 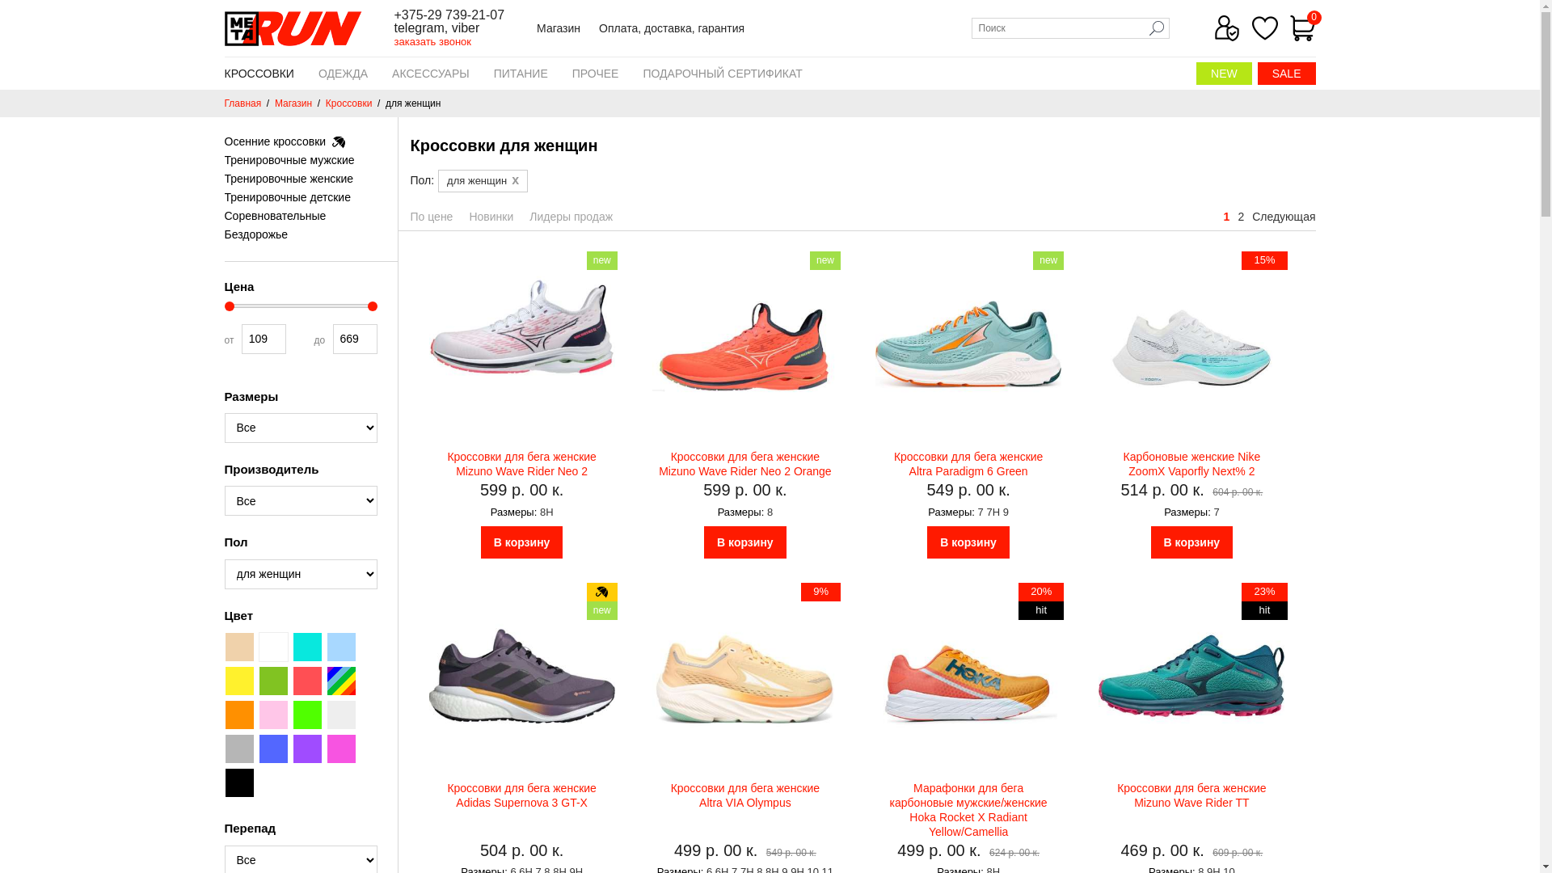 I want to click on NEW, so click(x=1224, y=73).